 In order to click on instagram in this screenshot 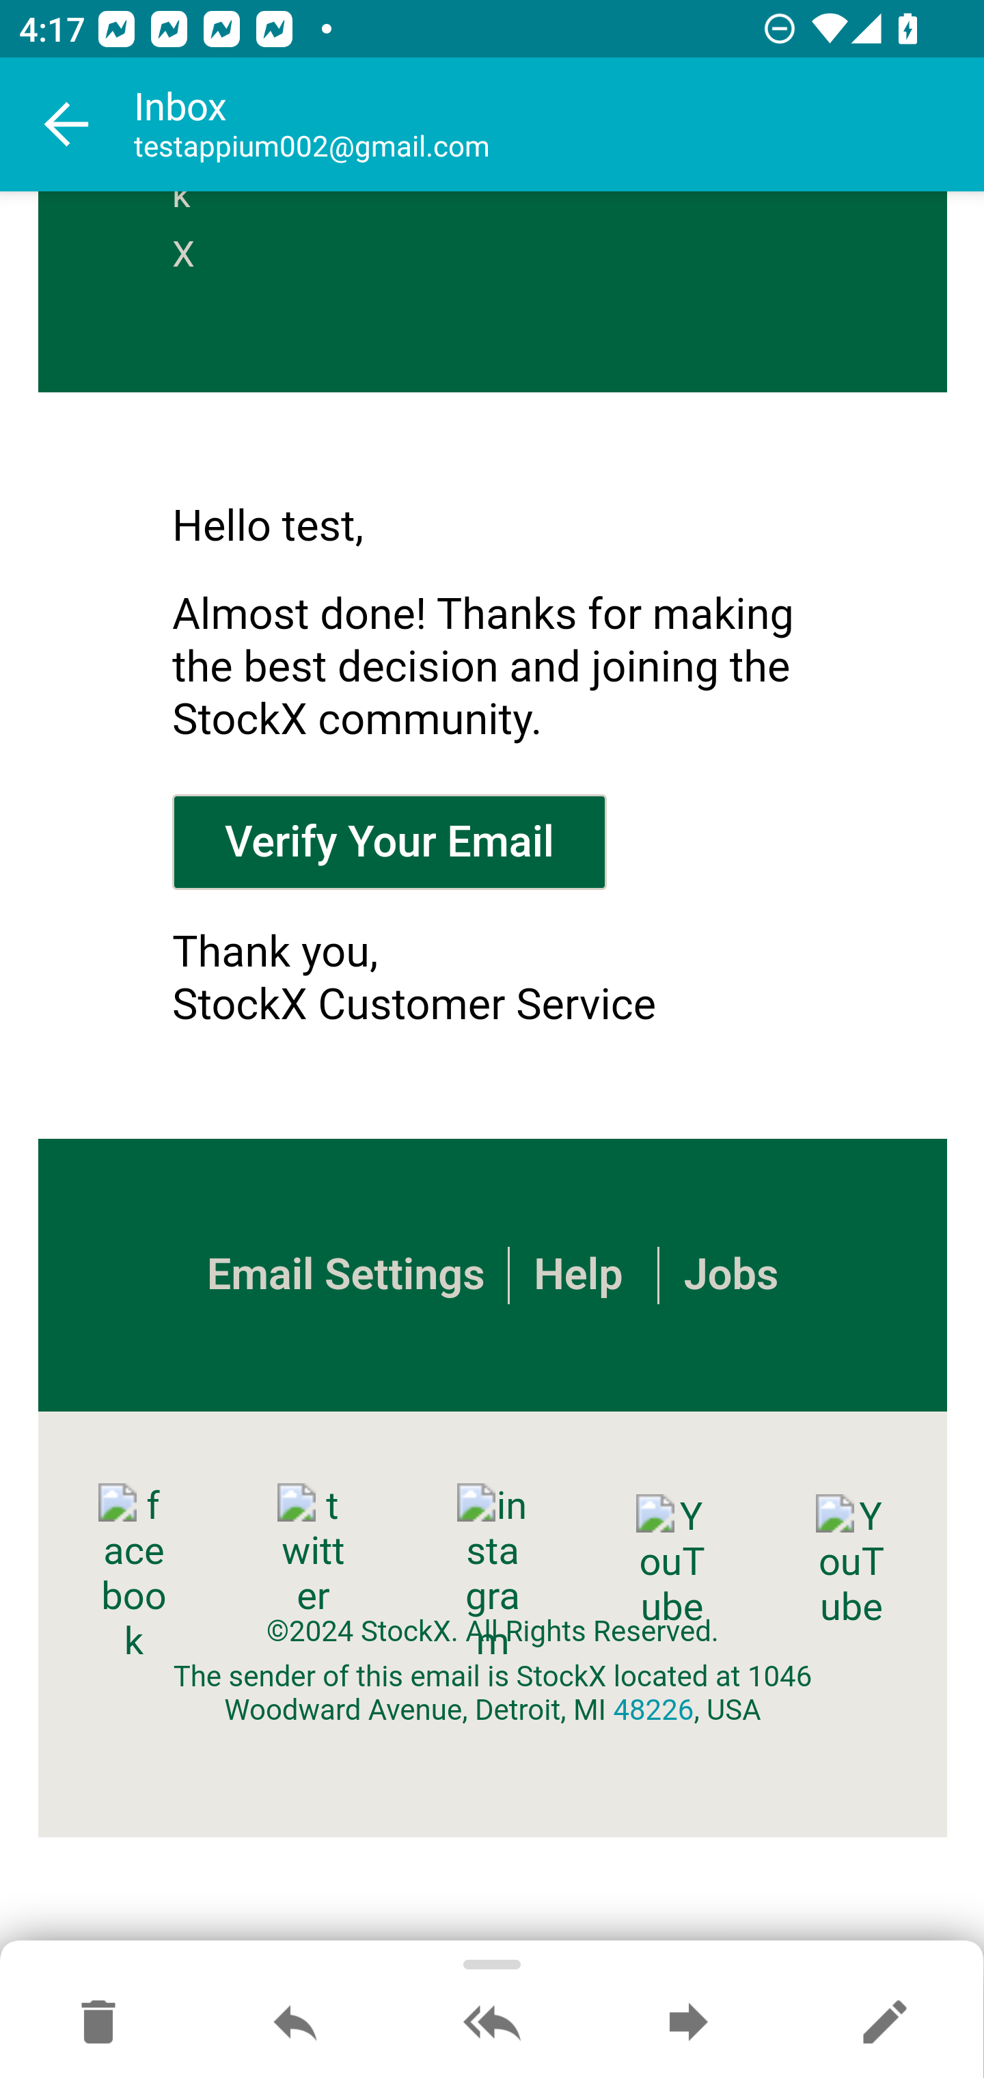, I will do `click(493, 1574)`.